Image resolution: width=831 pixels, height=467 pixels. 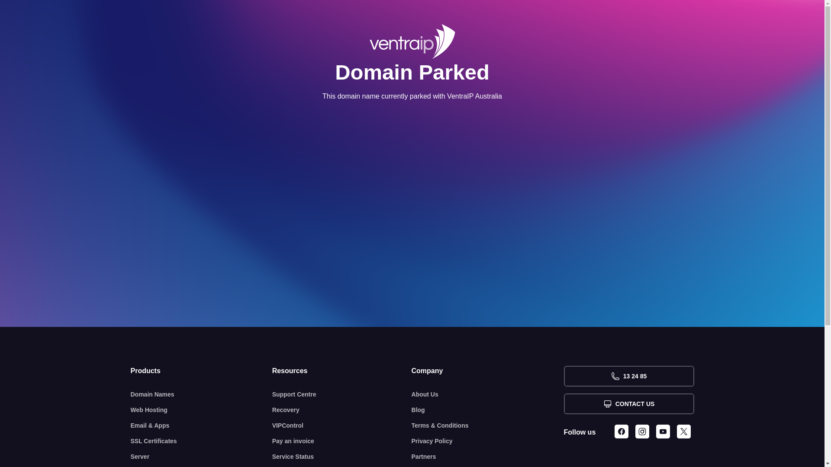 What do you see at coordinates (202, 457) in the screenshot?
I see `Server` at bounding box center [202, 457].